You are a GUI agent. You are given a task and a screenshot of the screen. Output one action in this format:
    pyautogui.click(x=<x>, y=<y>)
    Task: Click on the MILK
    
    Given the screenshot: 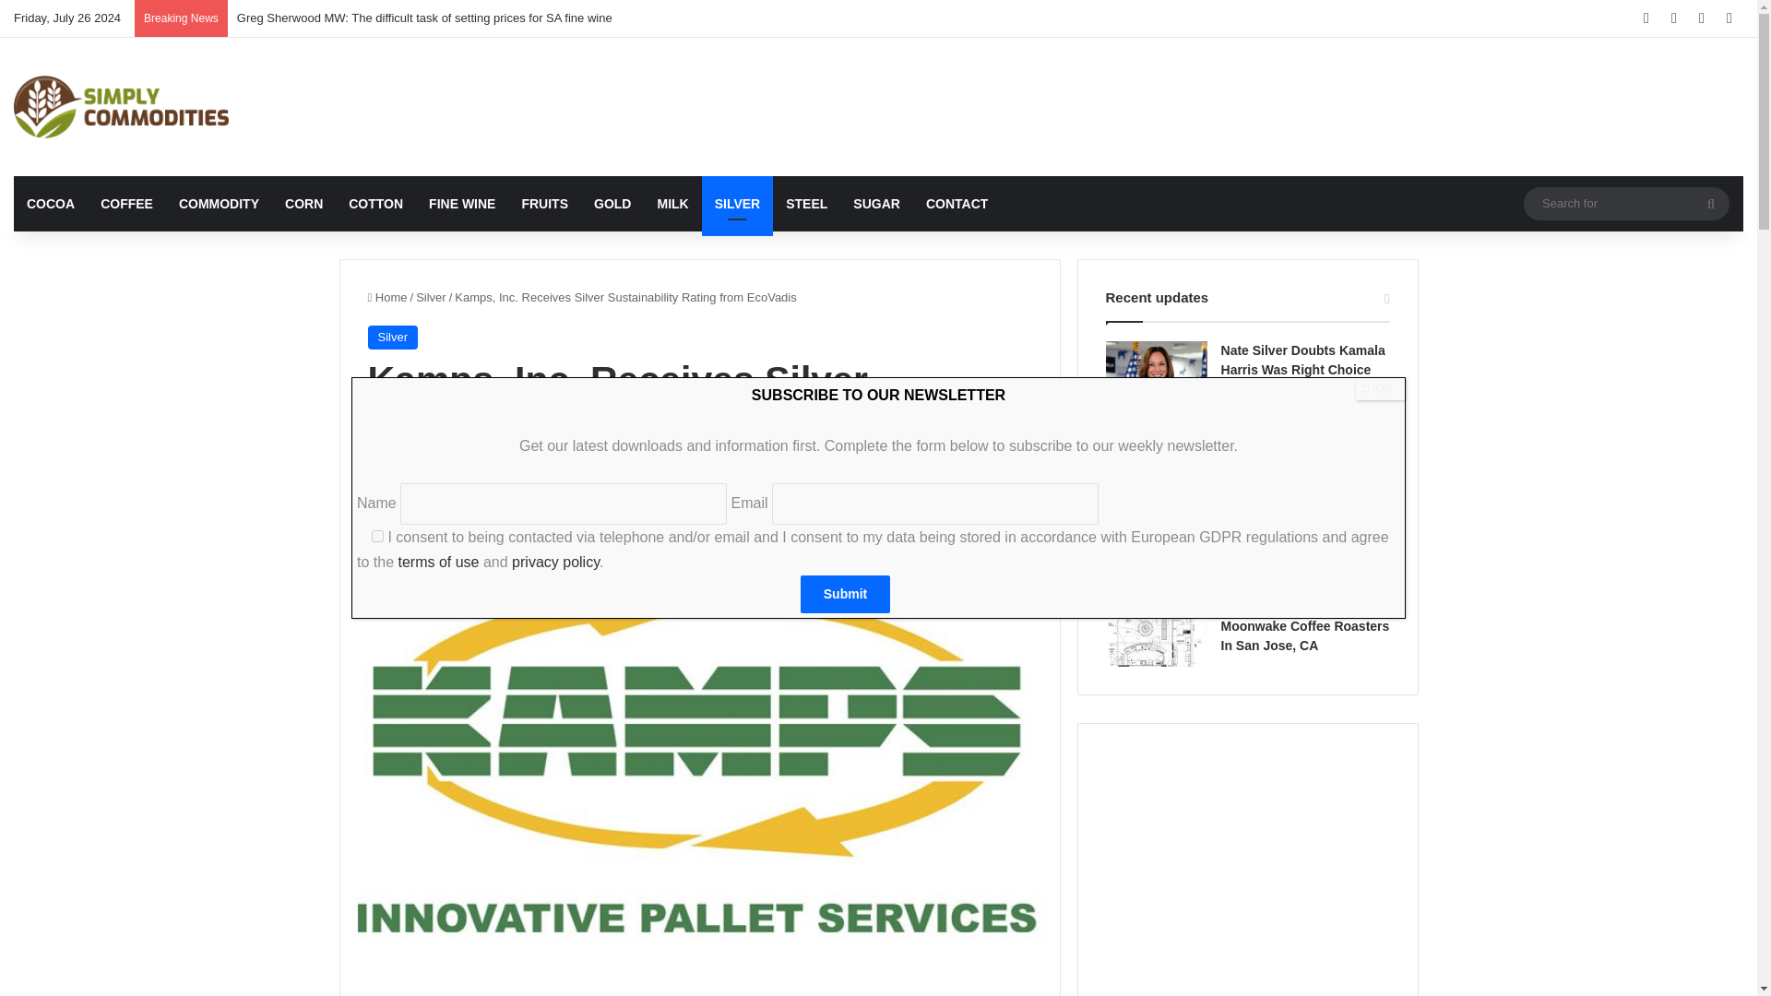 What is the action you would take?
    pyautogui.click(x=672, y=203)
    